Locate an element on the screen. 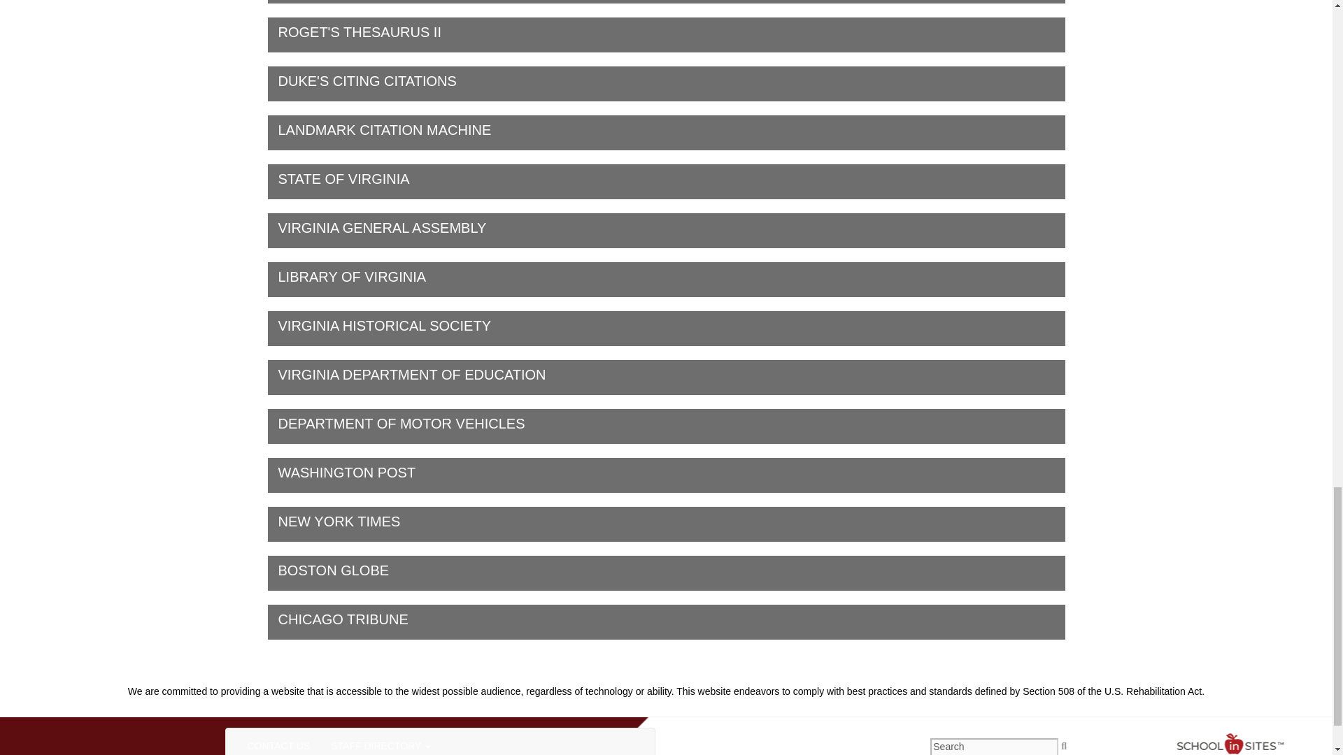 The height and width of the screenshot is (755, 1343). Washington Post is located at coordinates (666, 475).